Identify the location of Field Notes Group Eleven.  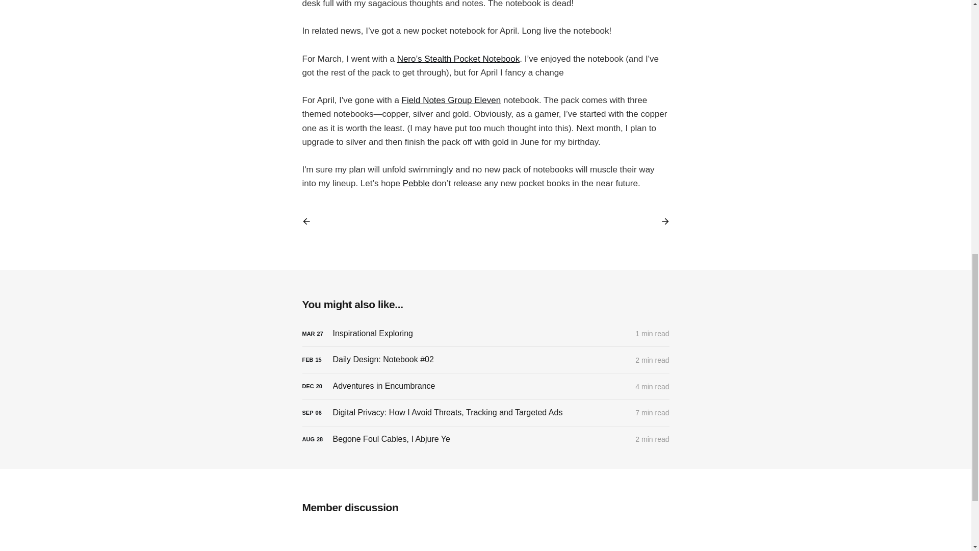
(451, 100).